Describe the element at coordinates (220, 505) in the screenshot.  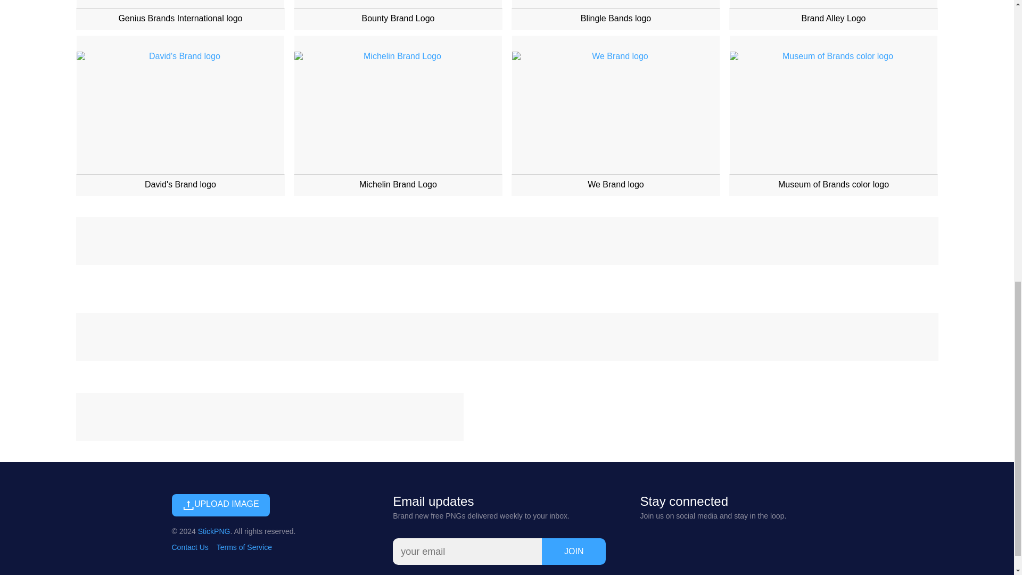
I see `UPLOAD IMAGE` at that location.